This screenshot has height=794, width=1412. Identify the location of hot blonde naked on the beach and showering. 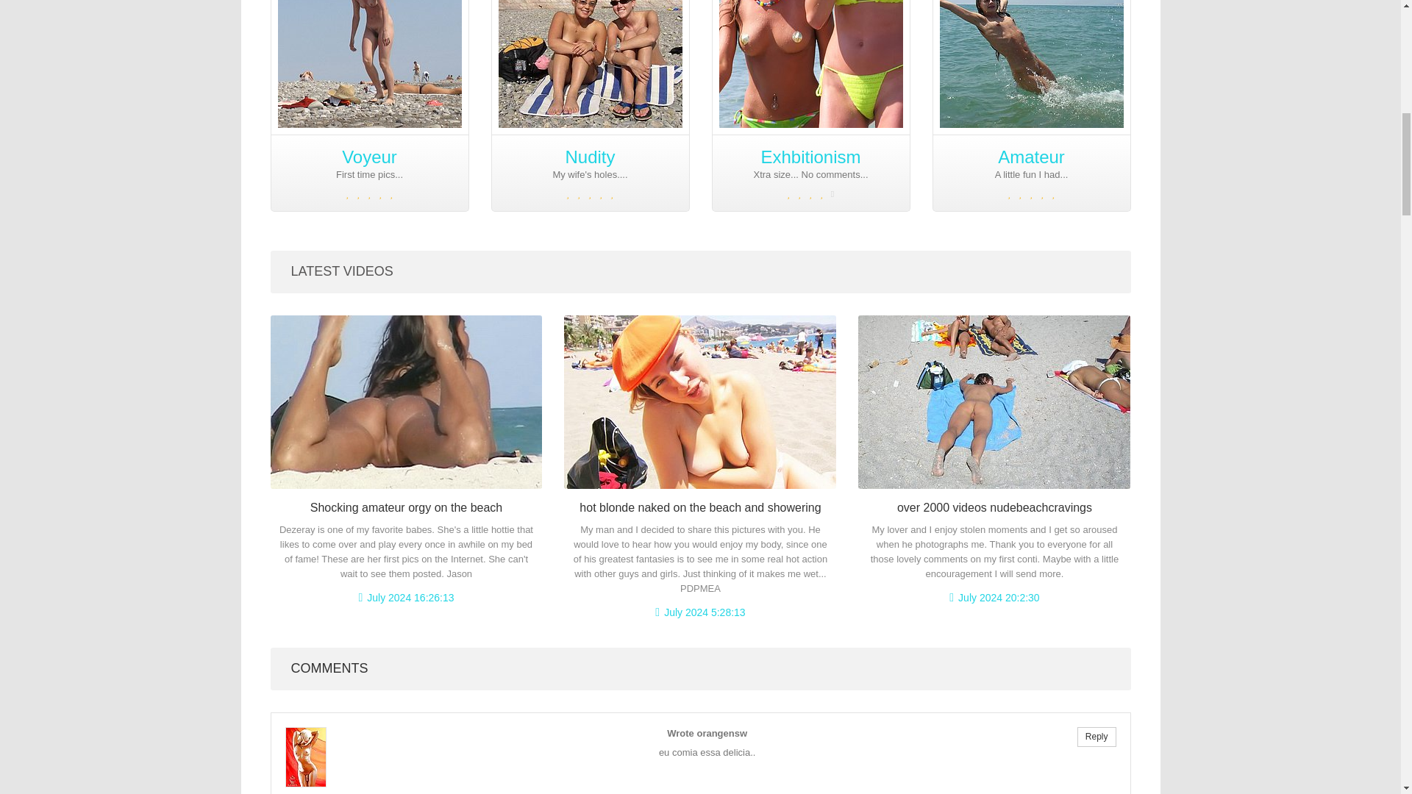
(699, 507).